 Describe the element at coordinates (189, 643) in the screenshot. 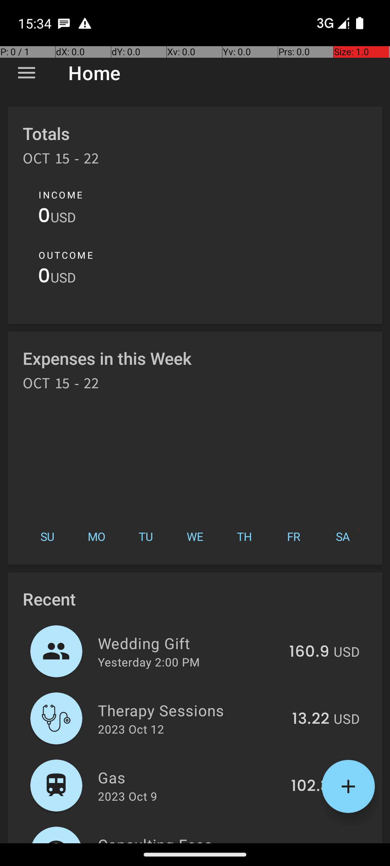

I see `Wedding Gift` at that location.